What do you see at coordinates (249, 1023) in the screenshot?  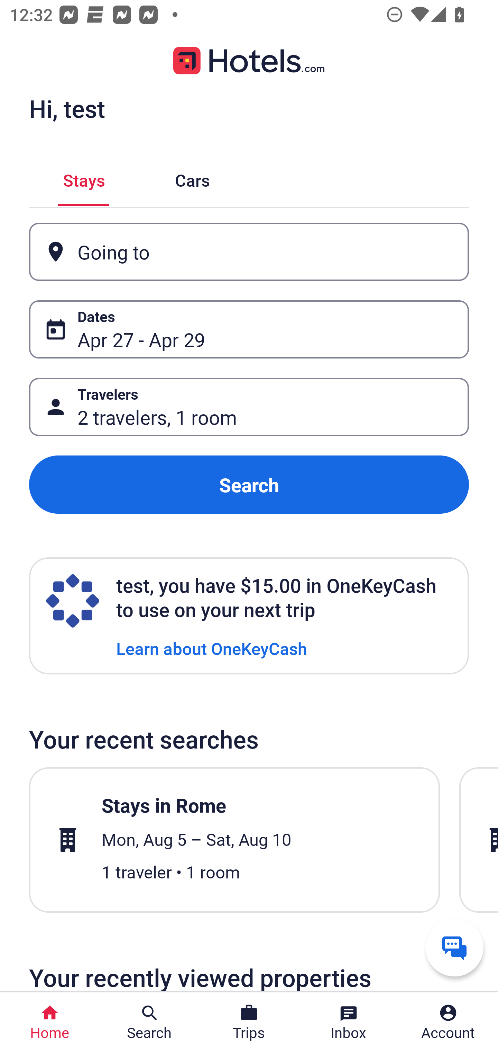 I see `Trips Trips Button` at bounding box center [249, 1023].